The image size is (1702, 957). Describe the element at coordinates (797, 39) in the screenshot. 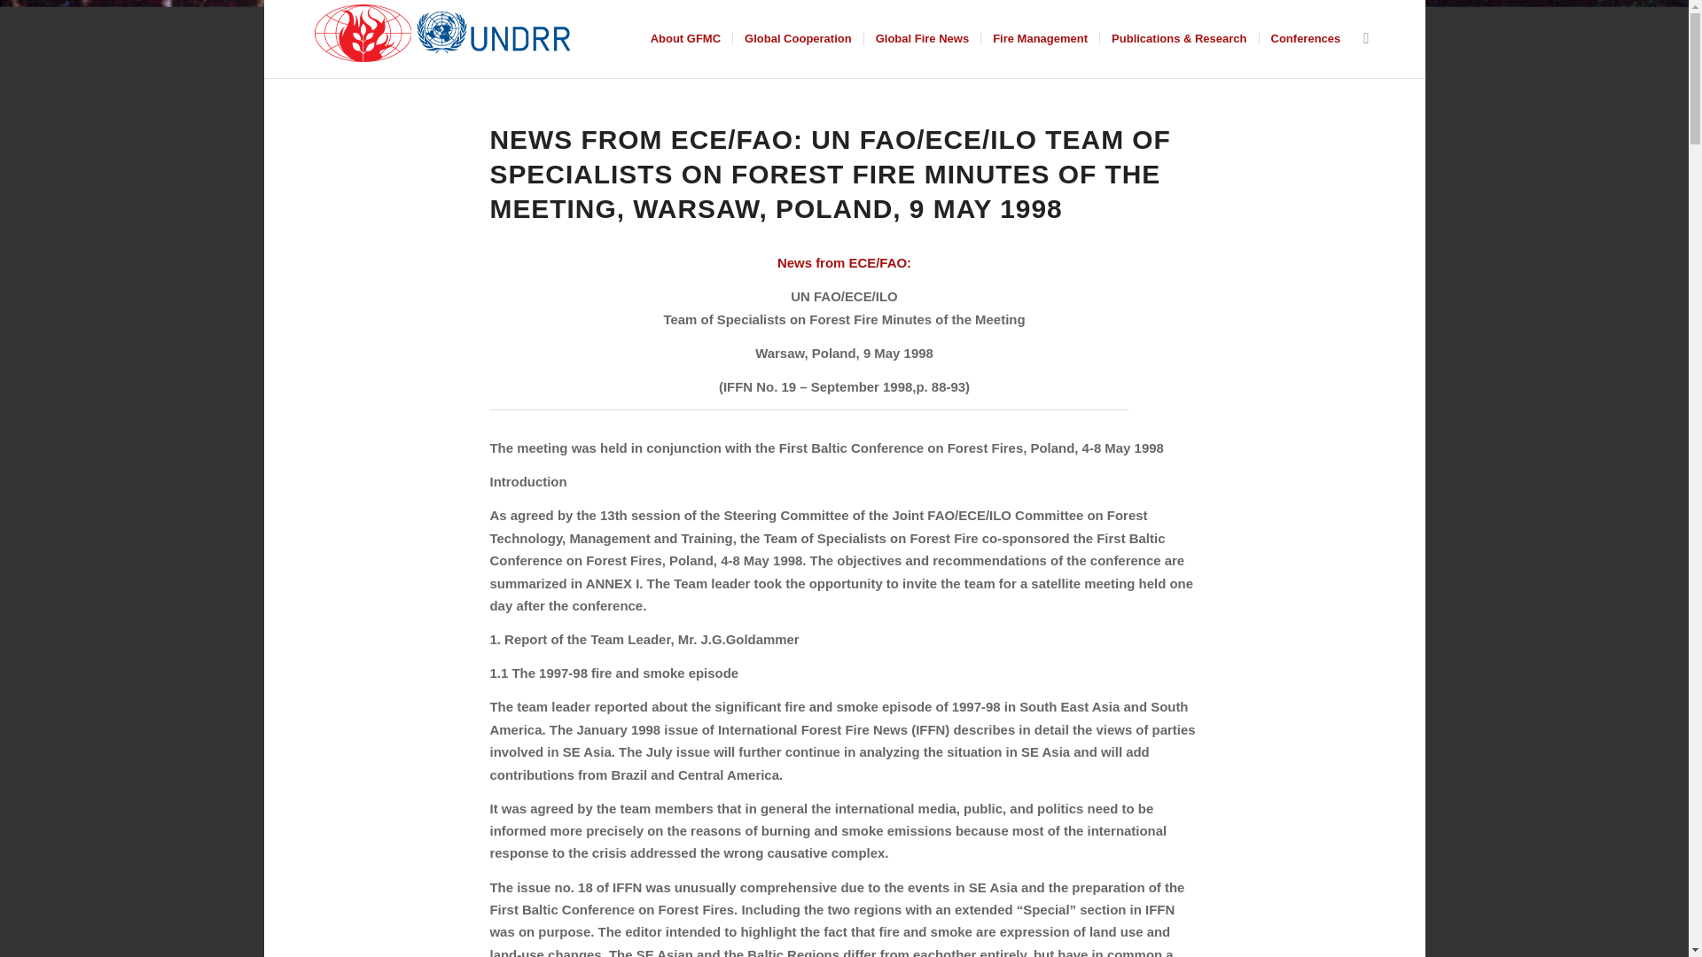

I see `Global Cooperation` at that location.